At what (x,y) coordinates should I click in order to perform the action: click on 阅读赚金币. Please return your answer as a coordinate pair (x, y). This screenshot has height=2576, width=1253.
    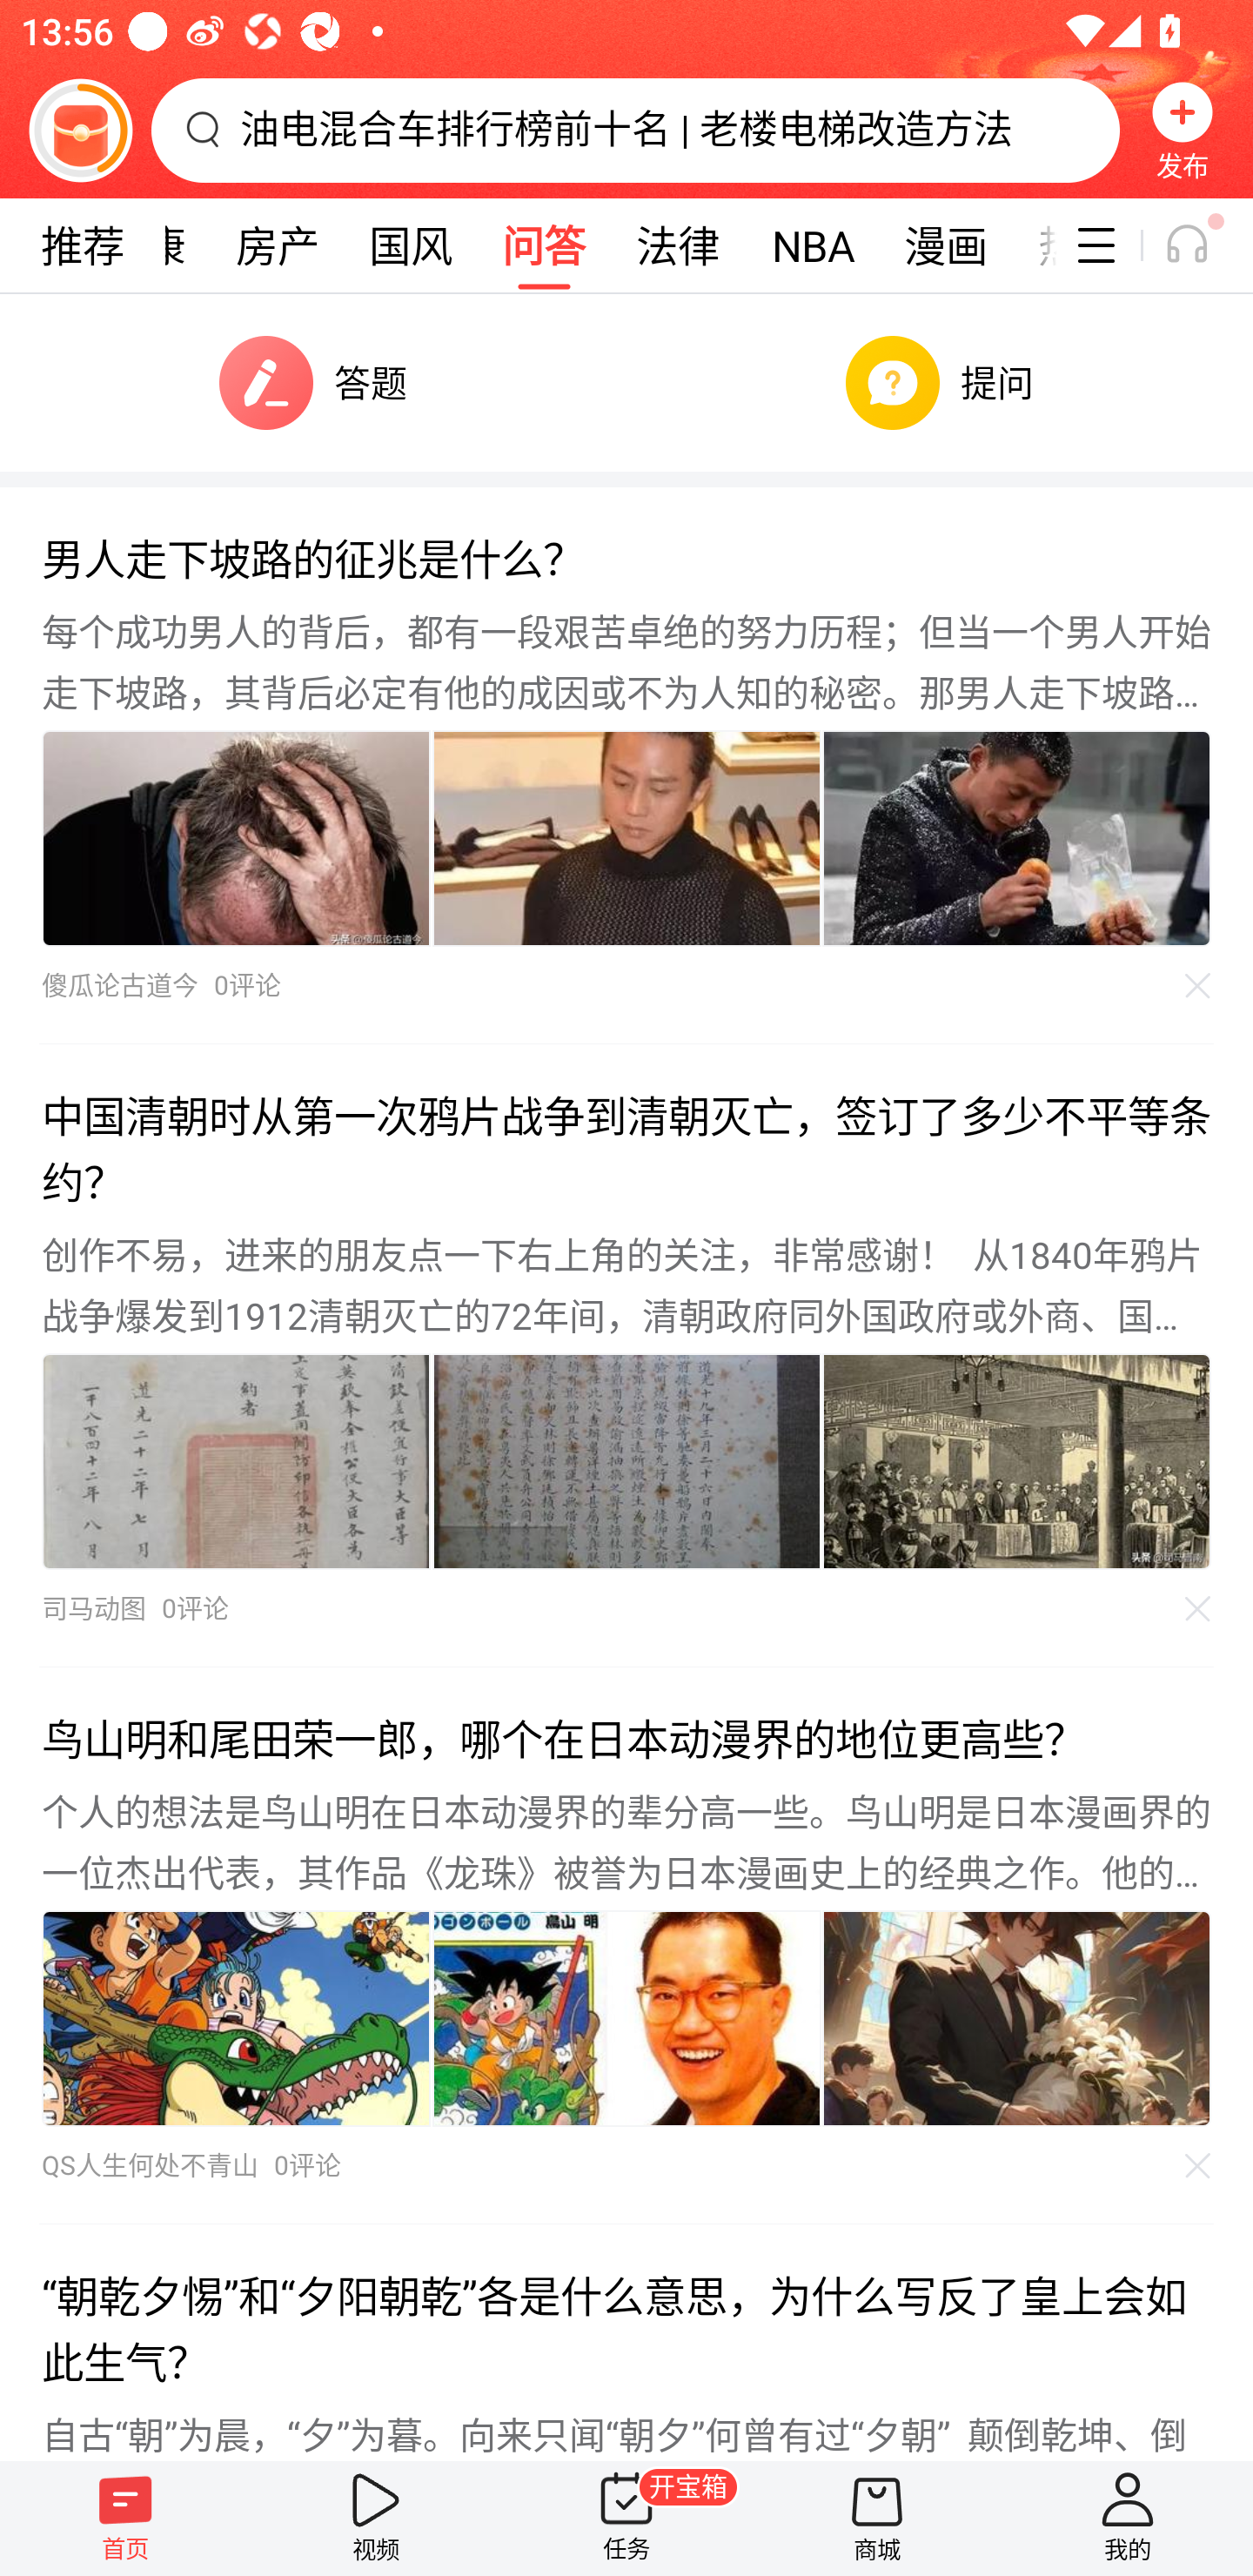
    Looking at the image, I should click on (80, 130).